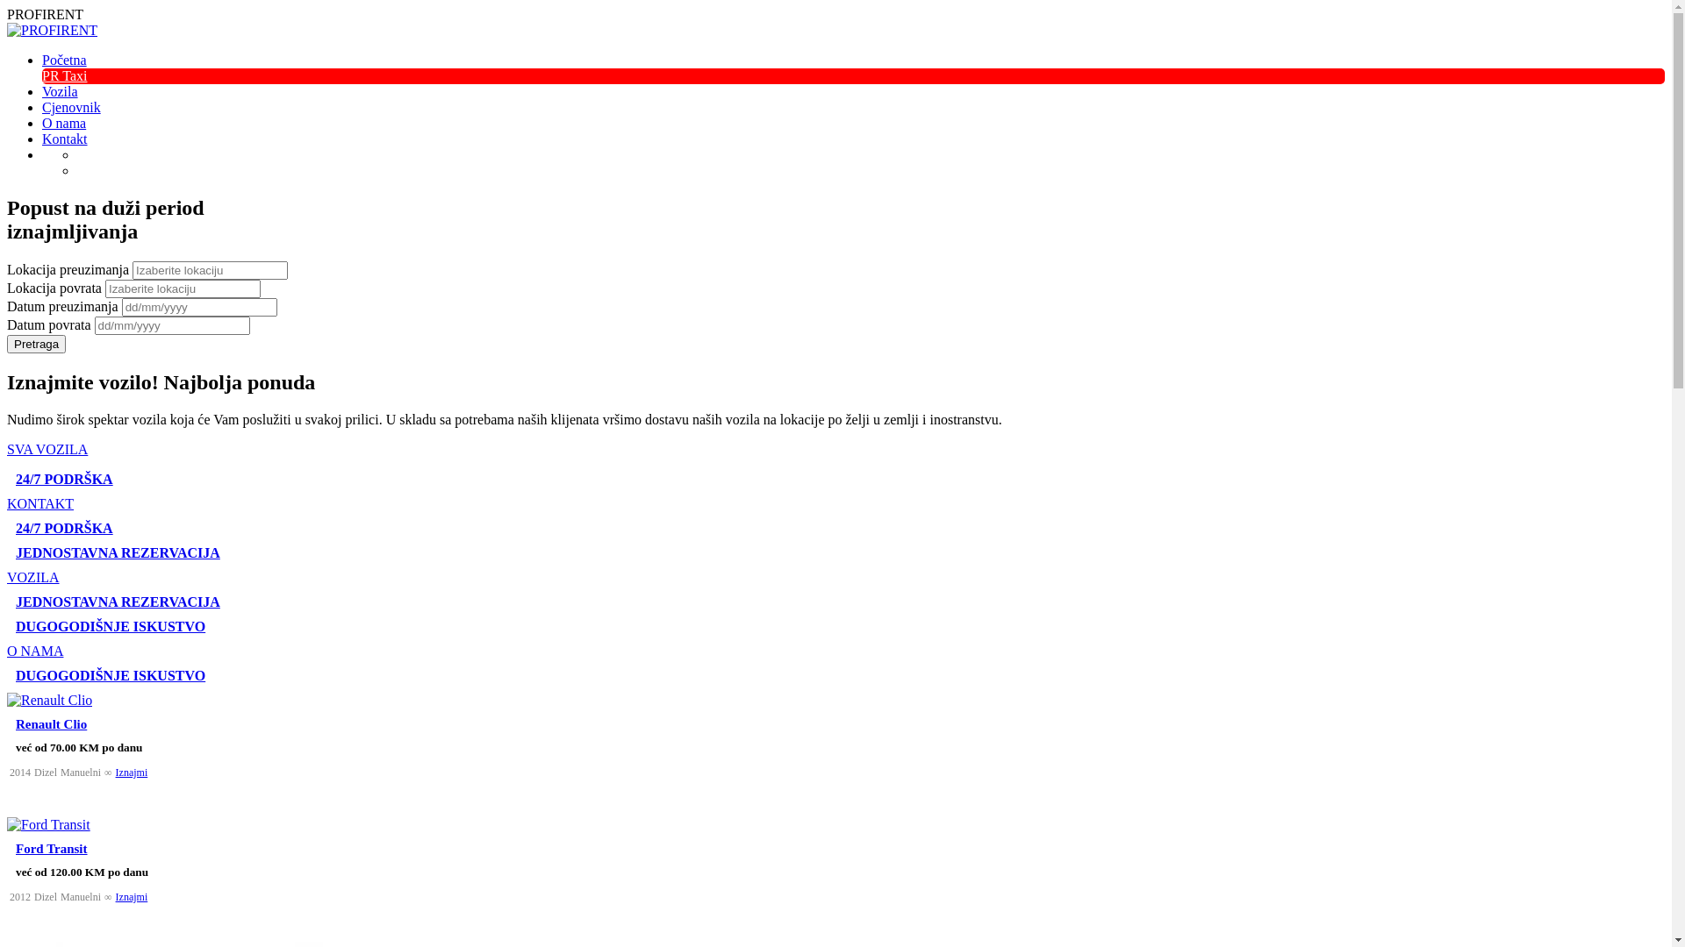 This screenshot has height=947, width=1685. I want to click on SVA VOZILA, so click(47, 449).